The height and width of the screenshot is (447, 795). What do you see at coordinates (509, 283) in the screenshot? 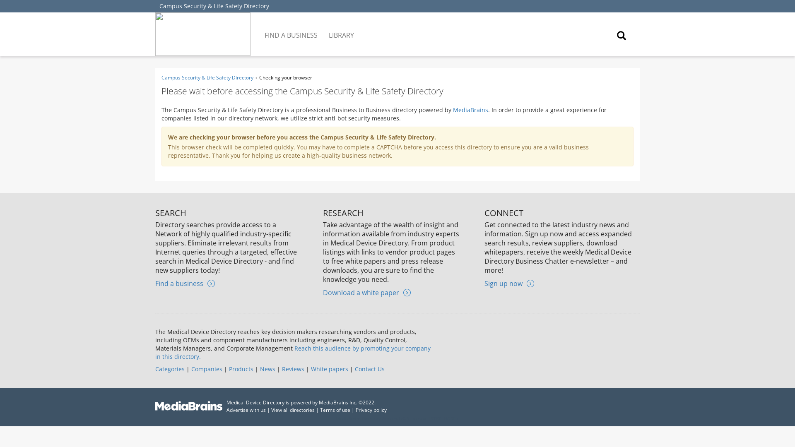
I see `Sign up now` at bounding box center [509, 283].